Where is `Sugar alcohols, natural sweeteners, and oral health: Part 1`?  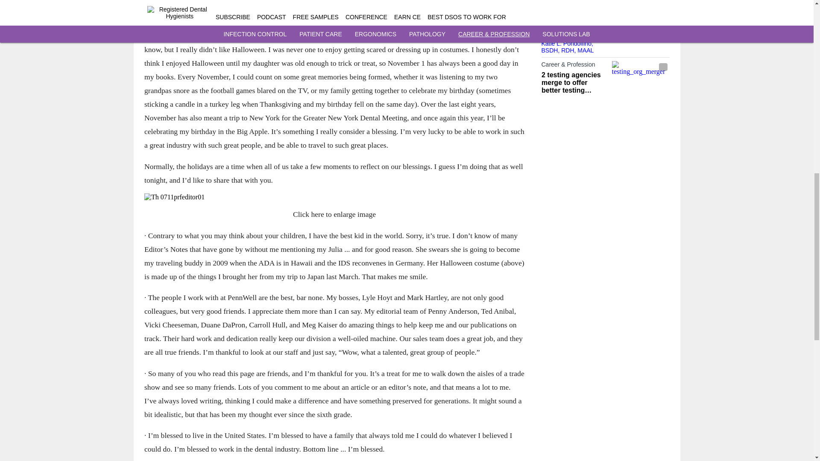 Sugar alcohols, natural sweeteners, and oral health: Part 1 is located at coordinates (574, 25).